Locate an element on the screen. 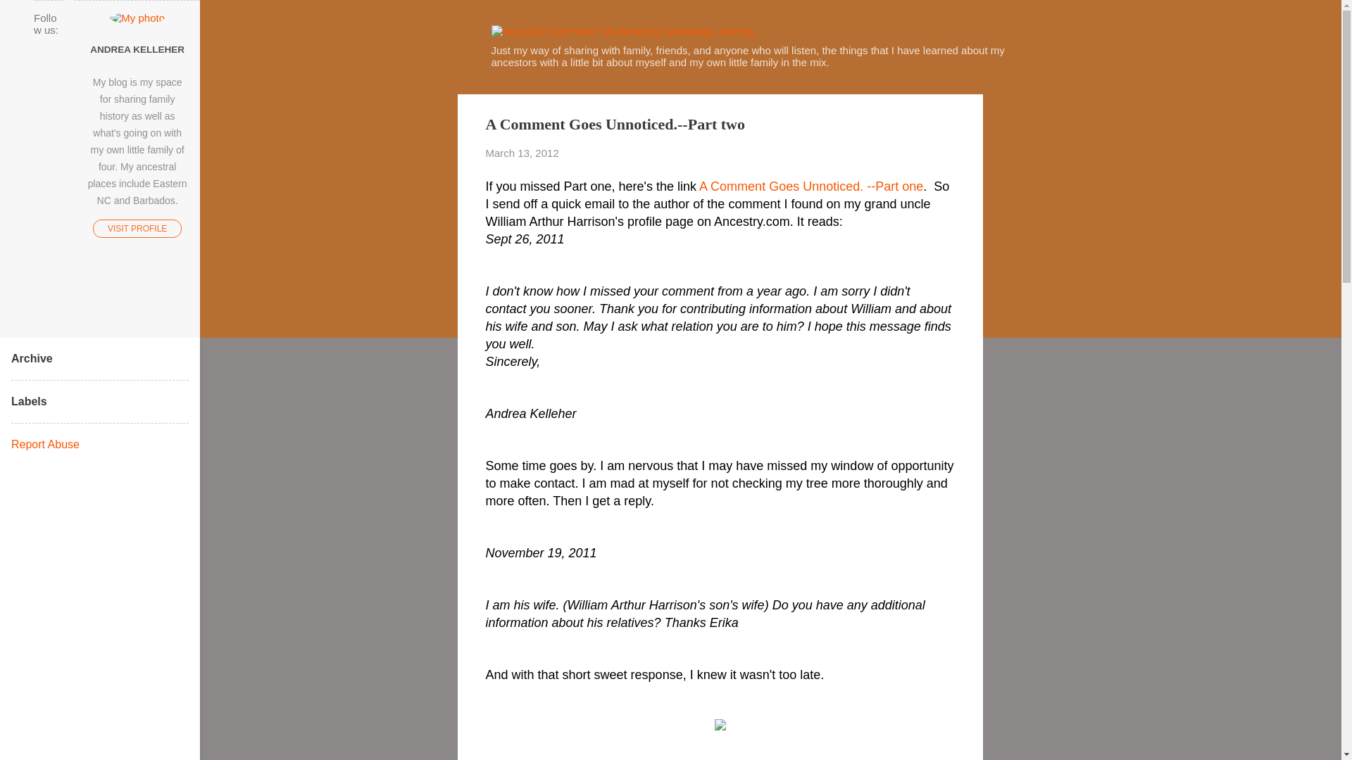 The height and width of the screenshot is (760, 1352). A Comment Goes Unnoticed. --Part one is located at coordinates (811, 186).